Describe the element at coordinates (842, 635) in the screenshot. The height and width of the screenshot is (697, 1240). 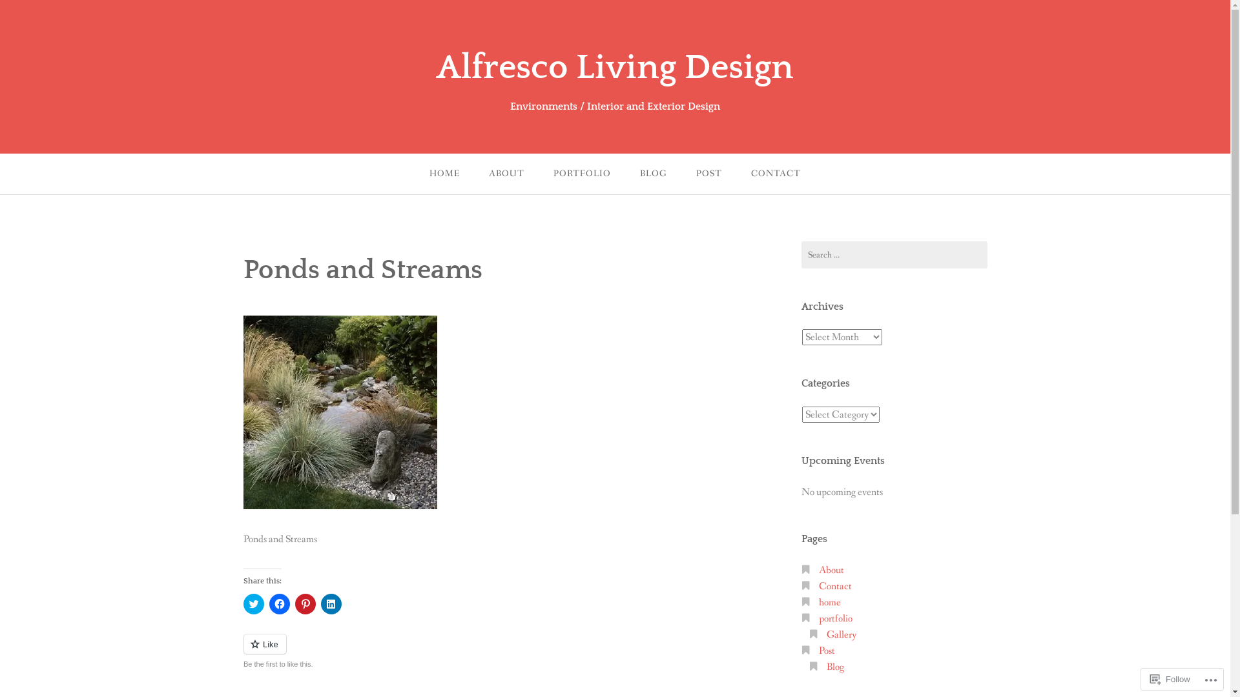
I see `Gallery` at that location.